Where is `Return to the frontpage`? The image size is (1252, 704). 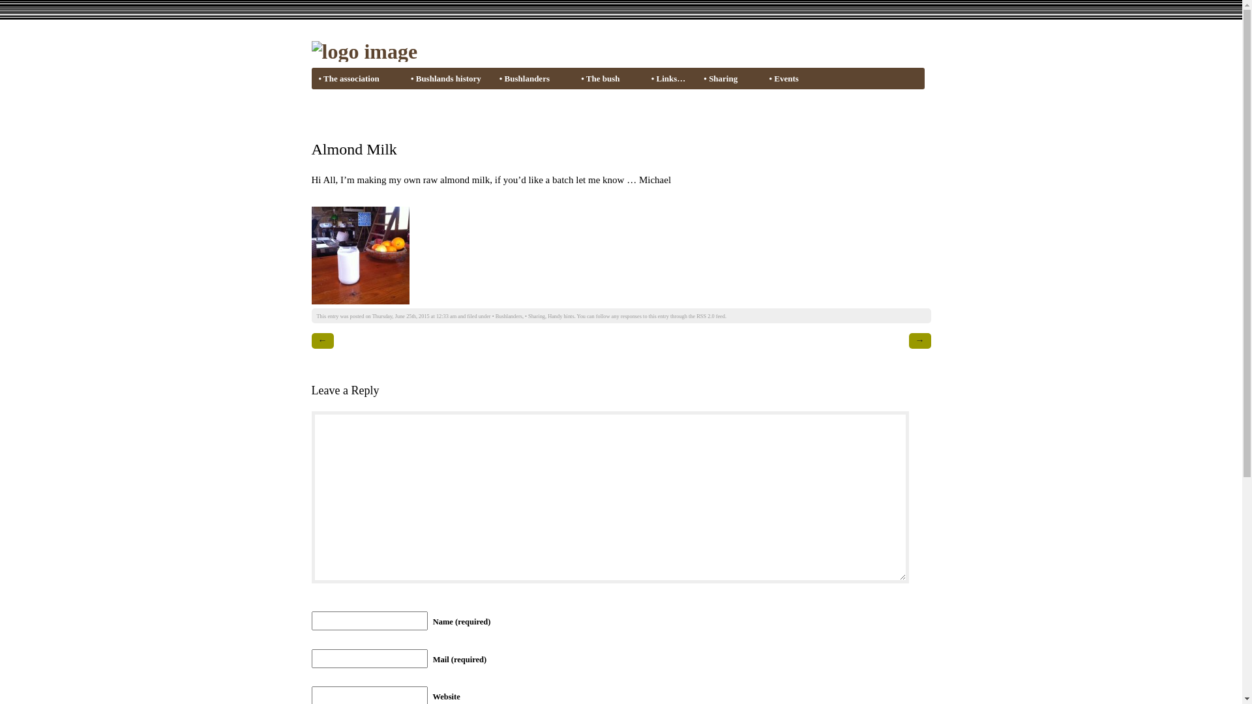
Return to the frontpage is located at coordinates (365, 51).